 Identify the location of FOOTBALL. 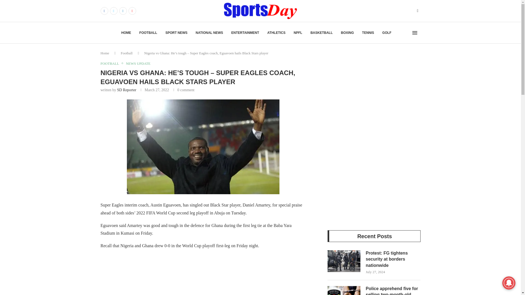
(148, 33).